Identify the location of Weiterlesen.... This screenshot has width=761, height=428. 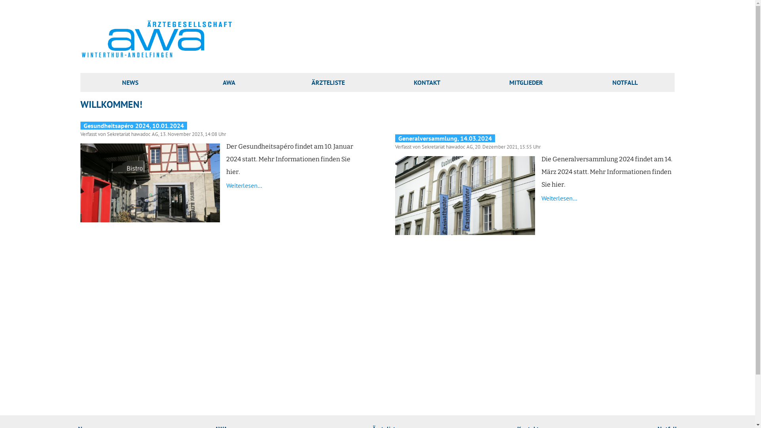
(559, 198).